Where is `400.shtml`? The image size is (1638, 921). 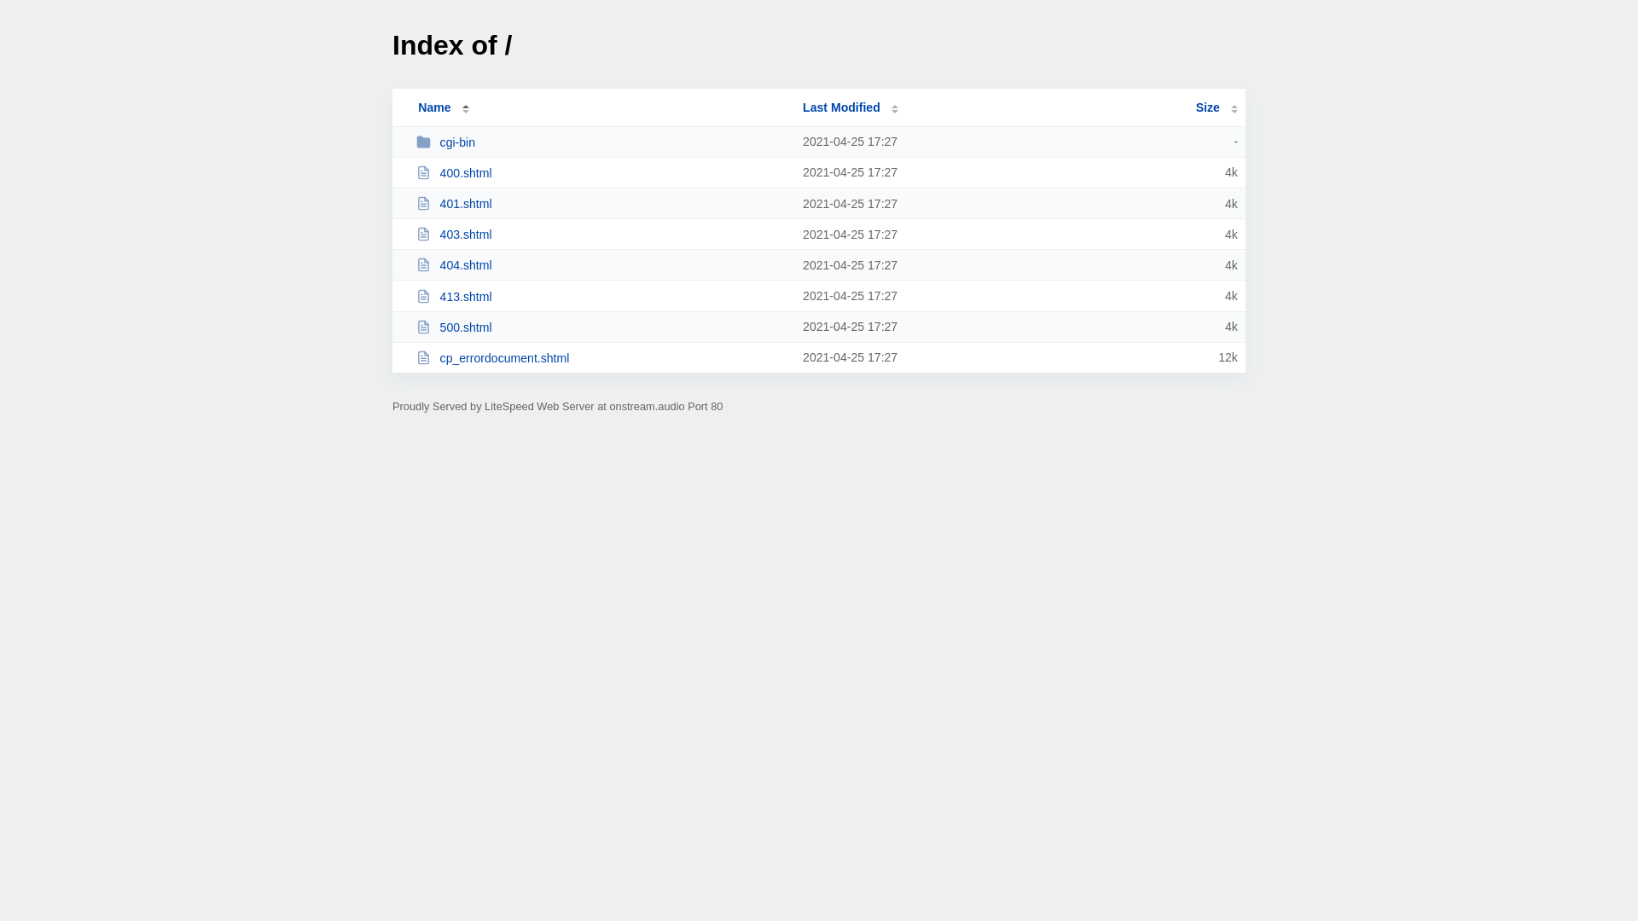
400.shtml is located at coordinates (602, 172).